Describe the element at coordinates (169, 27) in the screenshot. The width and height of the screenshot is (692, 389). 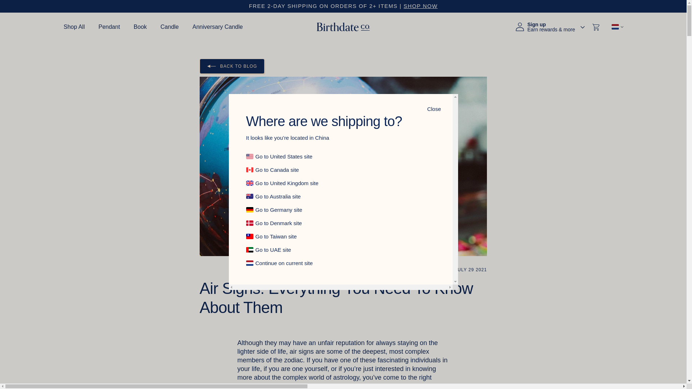
I see `Candle` at that location.